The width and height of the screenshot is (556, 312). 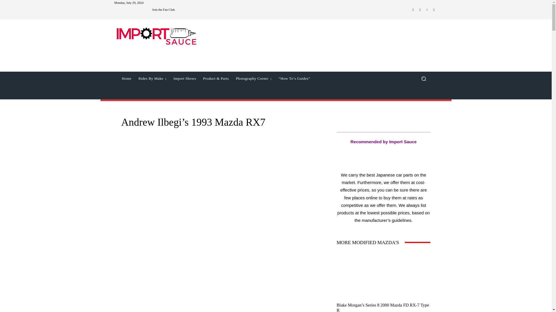 What do you see at coordinates (420, 10) in the screenshot?
I see `Instagram` at bounding box center [420, 10].